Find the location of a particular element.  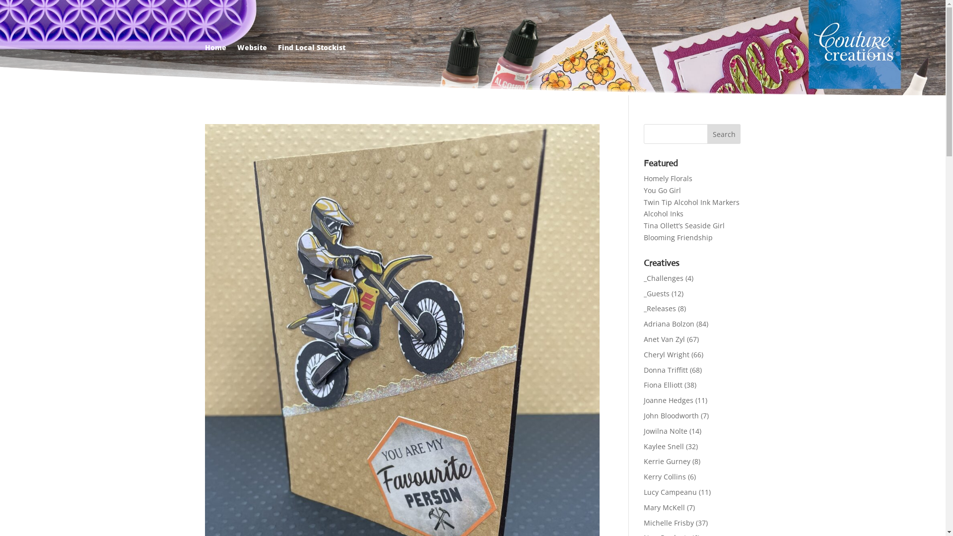

John Bloodworth is located at coordinates (671, 416).